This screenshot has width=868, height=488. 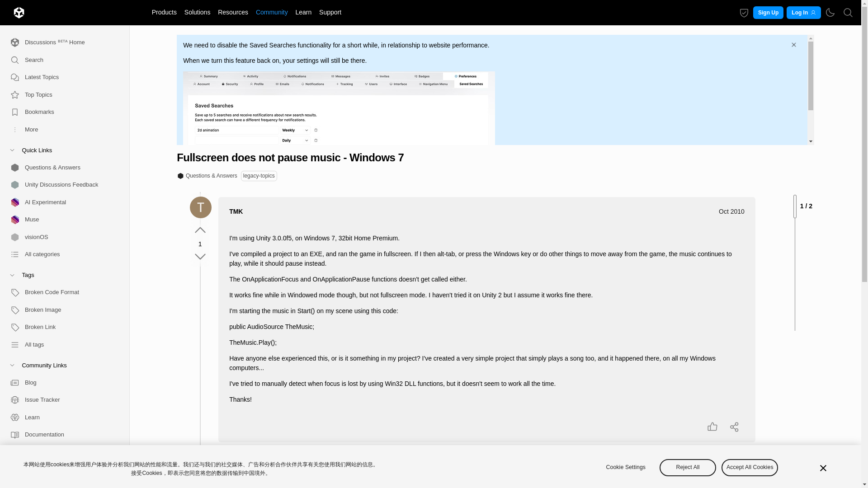 What do you see at coordinates (61, 452) in the screenshot?
I see `Unity Asset Store` at bounding box center [61, 452].